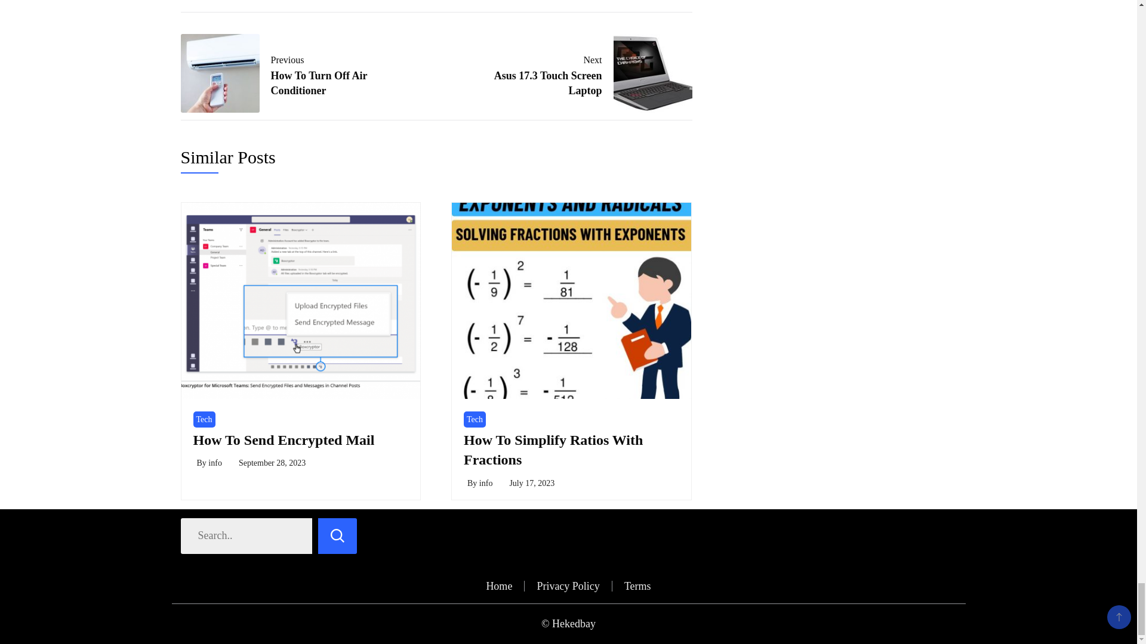  What do you see at coordinates (582, 73) in the screenshot?
I see `July 17, 2023` at bounding box center [582, 73].